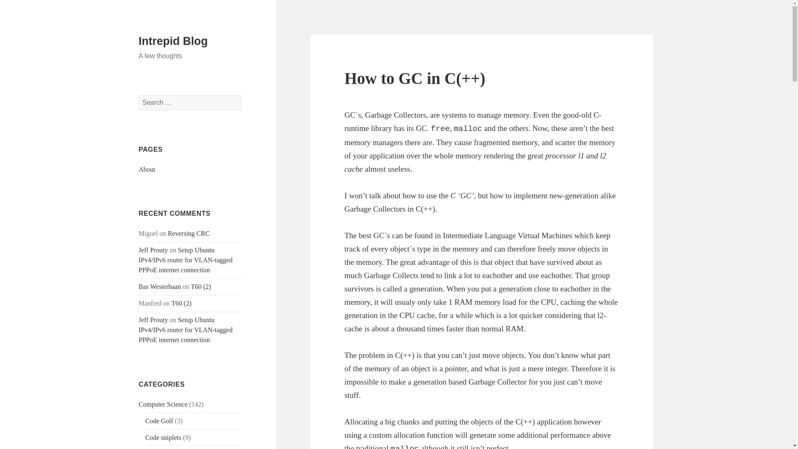  What do you see at coordinates (153, 320) in the screenshot?
I see `Jeff Prouty` at bounding box center [153, 320].